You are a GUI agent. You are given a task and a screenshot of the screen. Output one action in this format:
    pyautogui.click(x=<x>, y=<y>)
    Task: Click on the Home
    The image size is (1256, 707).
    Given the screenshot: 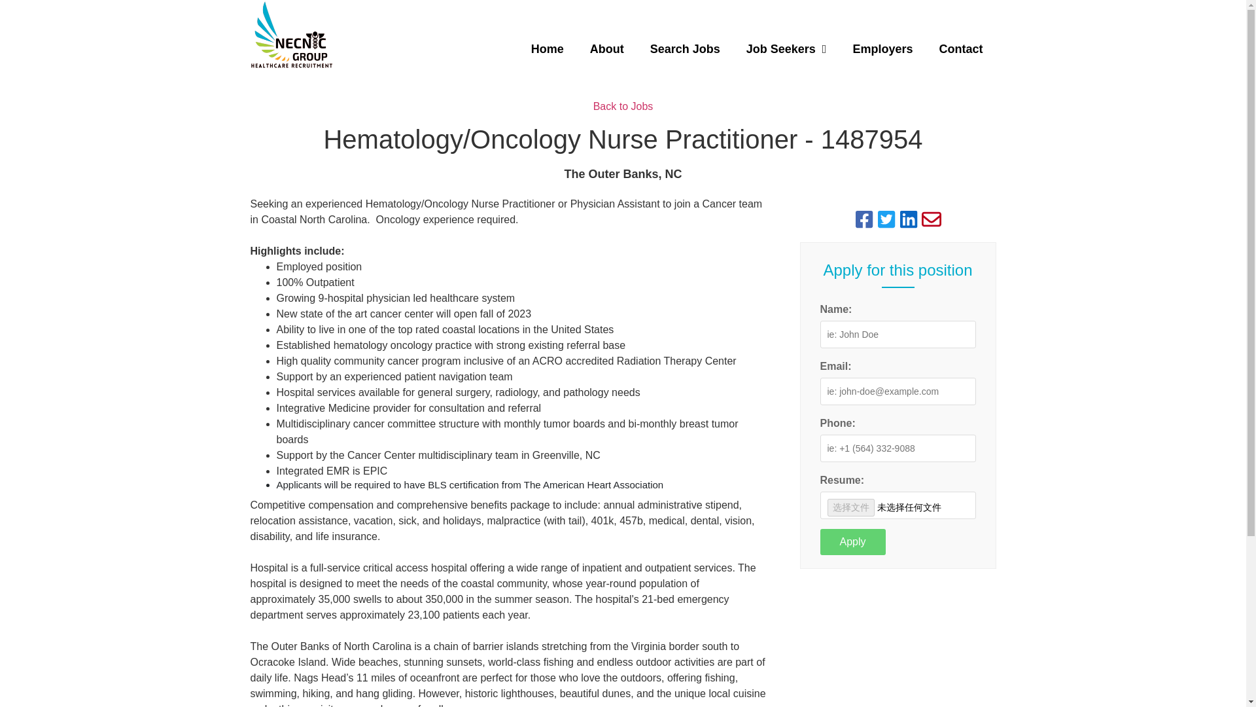 What is the action you would take?
    pyautogui.click(x=547, y=48)
    